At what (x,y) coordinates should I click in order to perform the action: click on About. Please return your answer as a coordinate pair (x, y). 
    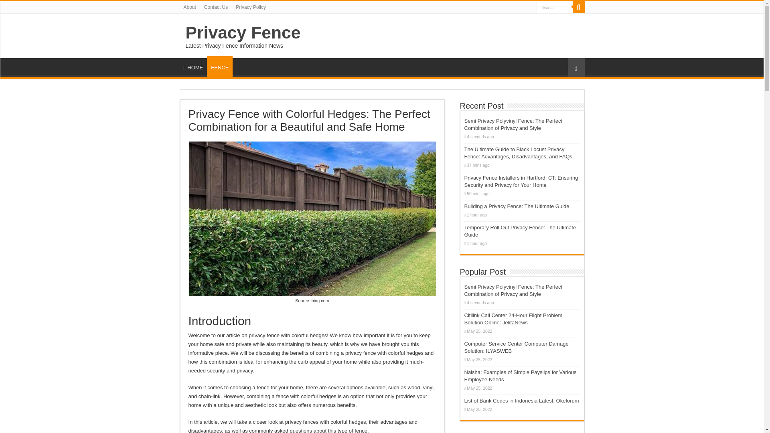
    Looking at the image, I should click on (190, 7).